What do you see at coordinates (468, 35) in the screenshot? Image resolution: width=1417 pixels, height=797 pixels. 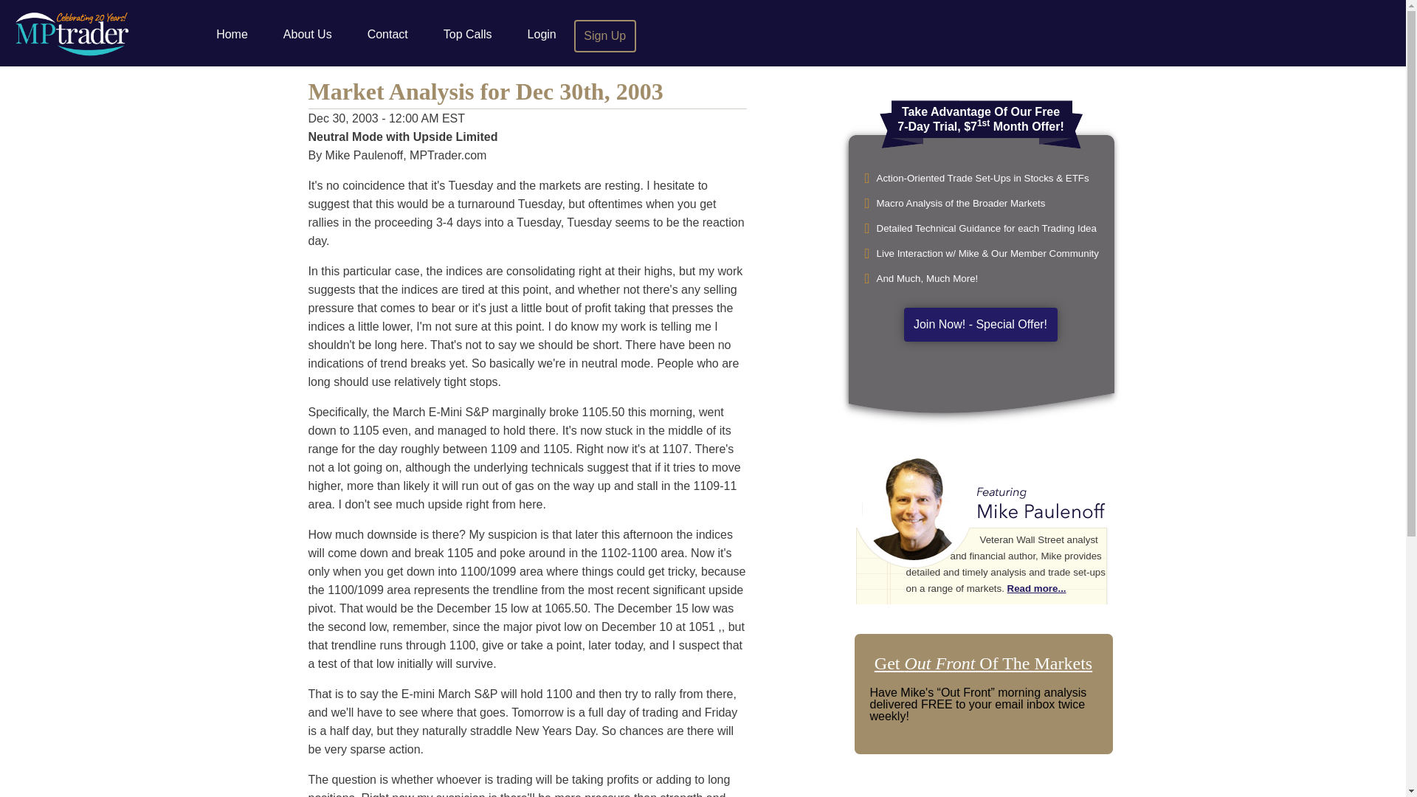 I see `Top Calls` at bounding box center [468, 35].